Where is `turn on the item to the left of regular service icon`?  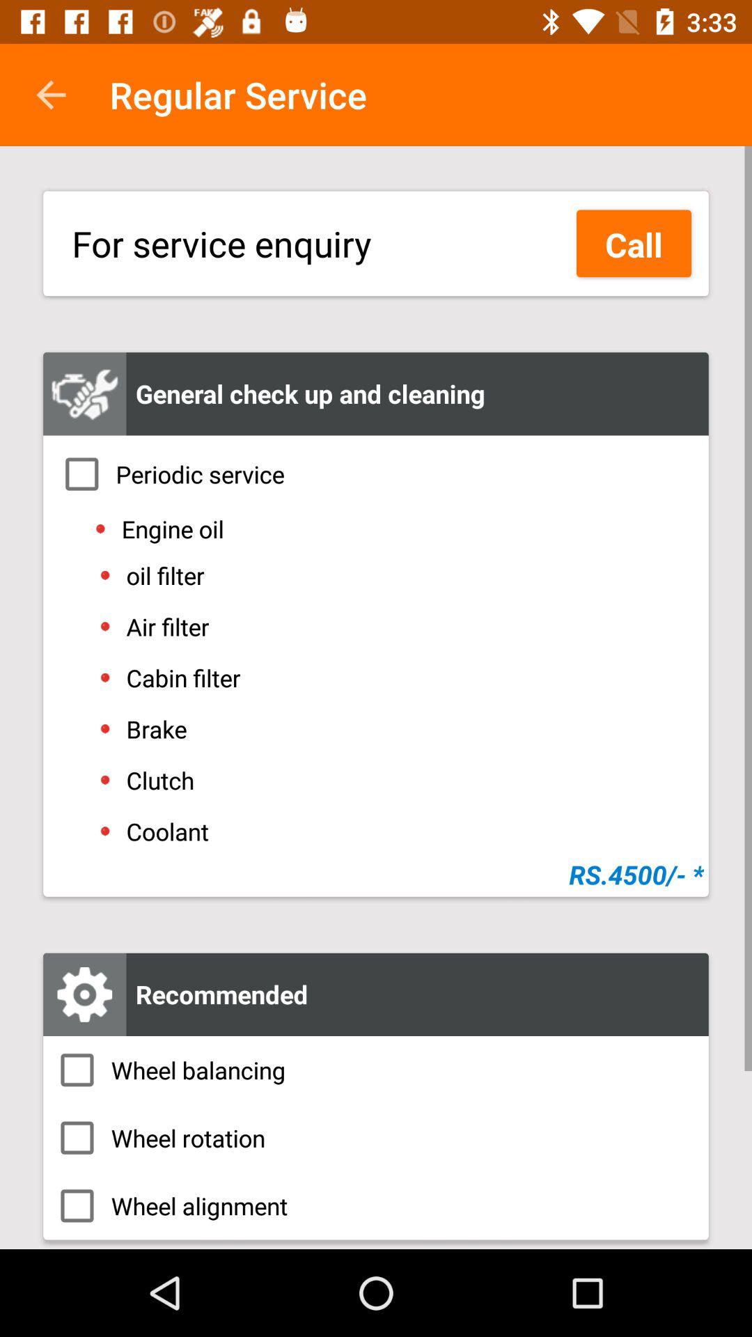 turn on the item to the left of regular service icon is located at coordinates (51, 95).